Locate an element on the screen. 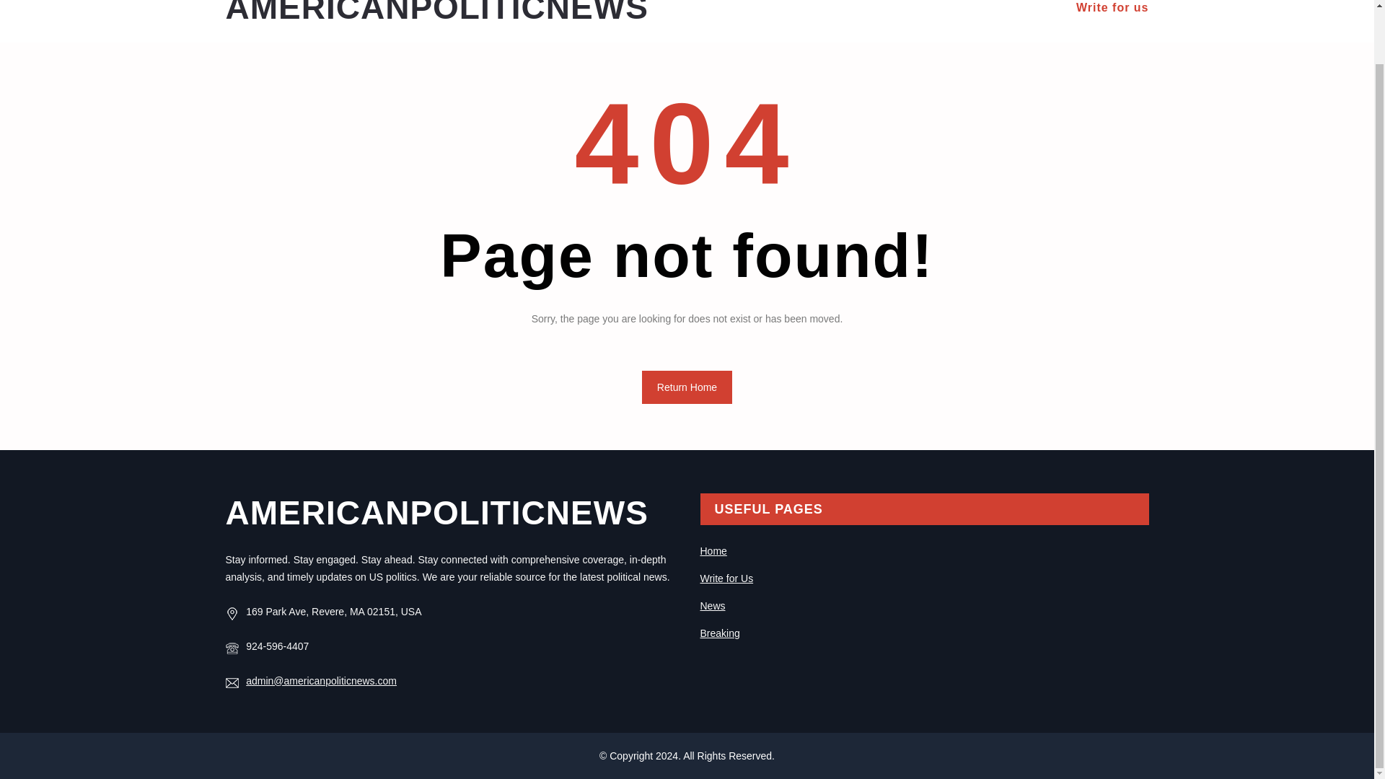  News is located at coordinates (711, 605).